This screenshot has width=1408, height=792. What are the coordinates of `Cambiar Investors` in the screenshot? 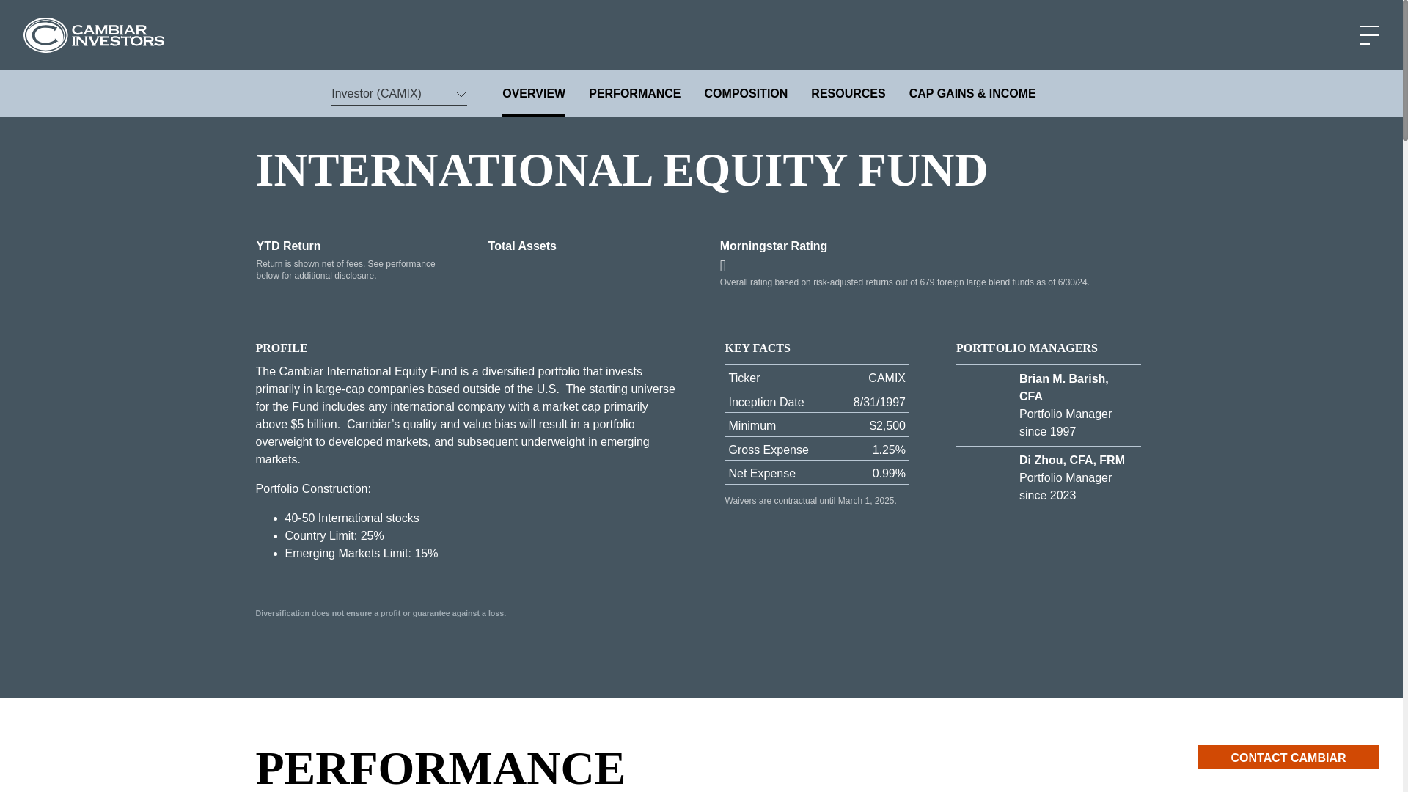 It's located at (94, 35).